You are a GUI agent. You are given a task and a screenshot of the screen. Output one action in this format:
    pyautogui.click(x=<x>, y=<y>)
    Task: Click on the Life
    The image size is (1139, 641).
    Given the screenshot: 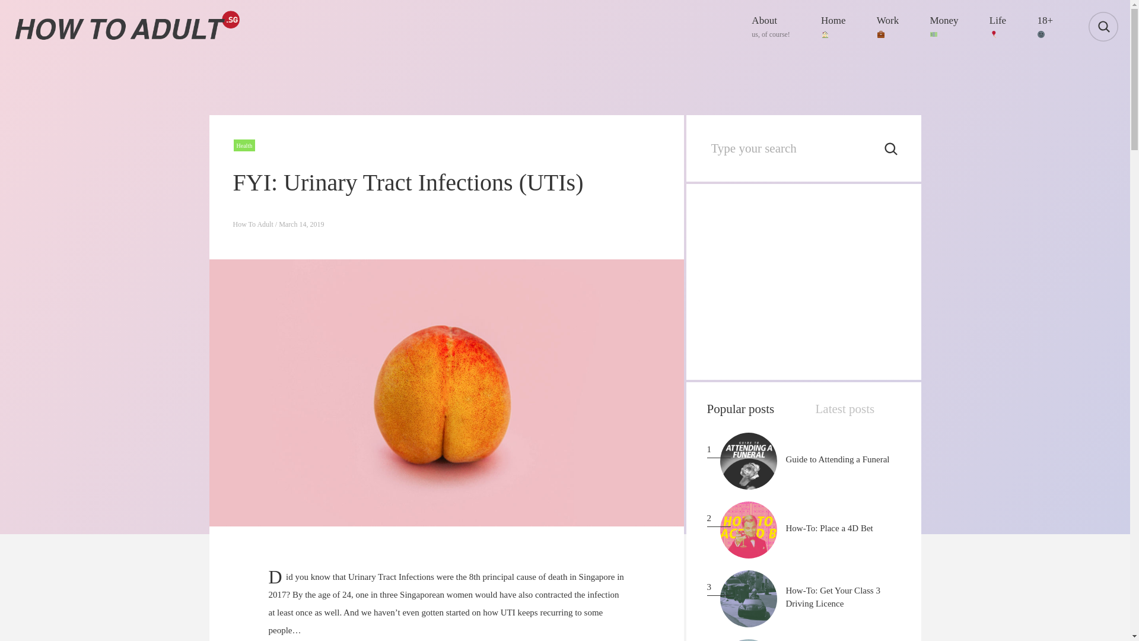 What is the action you would take?
    pyautogui.click(x=995, y=26)
    